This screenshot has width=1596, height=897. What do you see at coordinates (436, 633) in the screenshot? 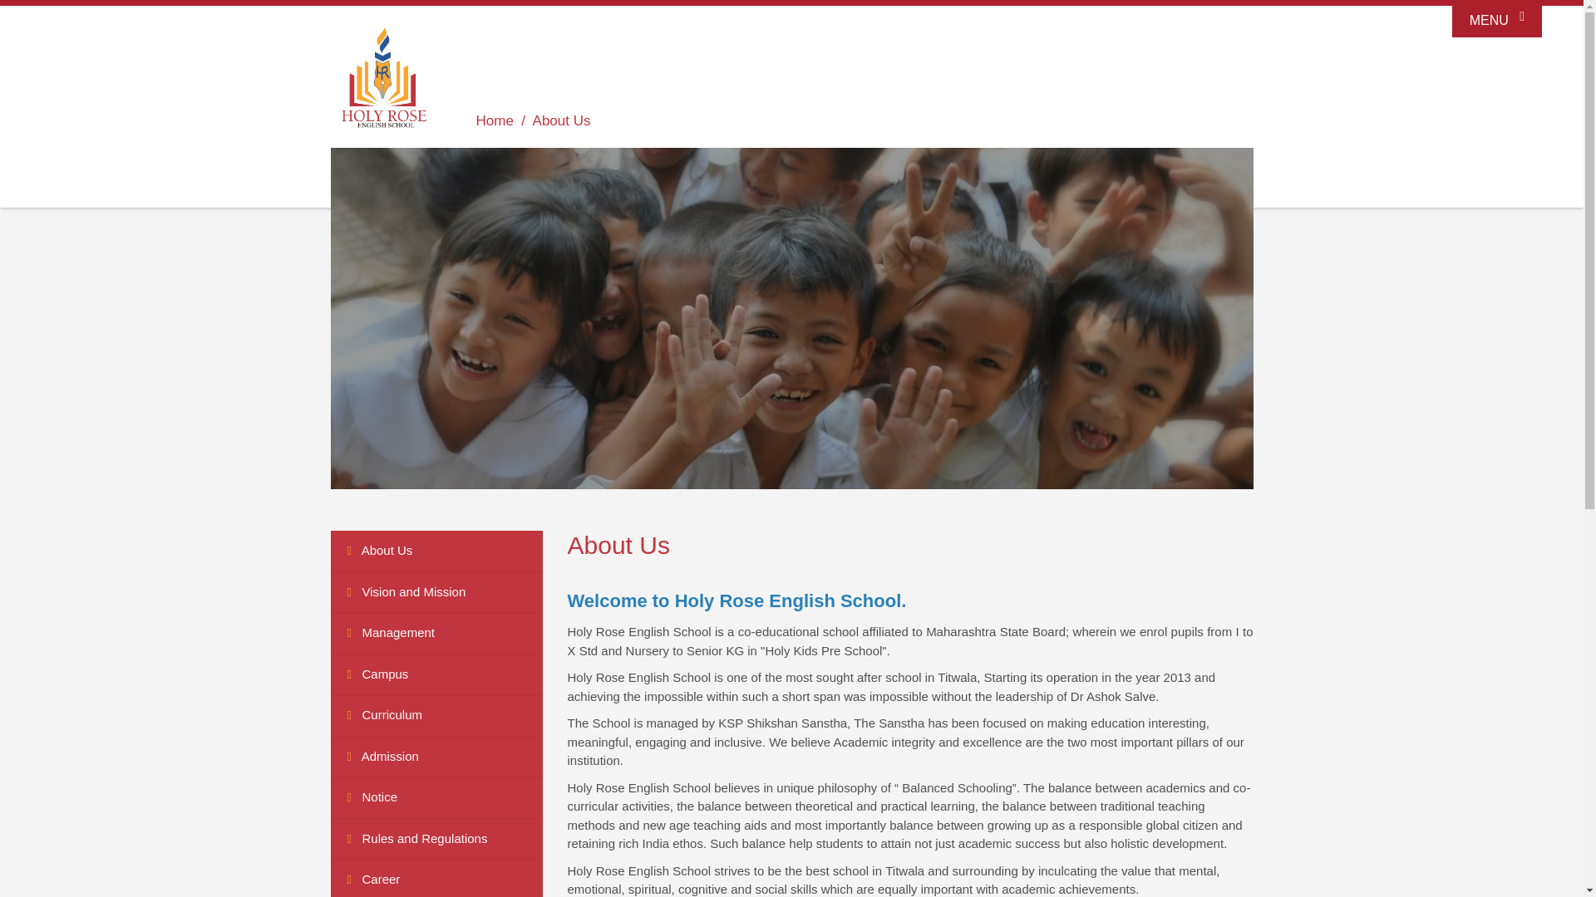
I see `  Management` at bounding box center [436, 633].